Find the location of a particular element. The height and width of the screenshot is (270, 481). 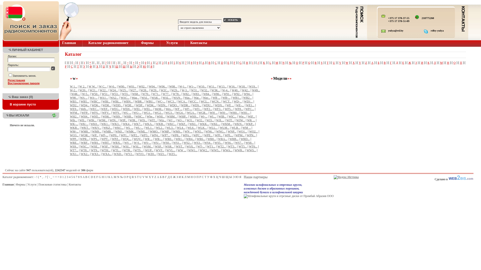

WW2... is located at coordinates (204, 150).